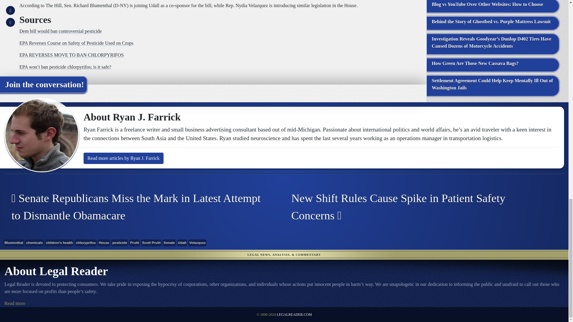 This screenshot has width=573, height=322. I want to click on Pruitt, so click(134, 243).